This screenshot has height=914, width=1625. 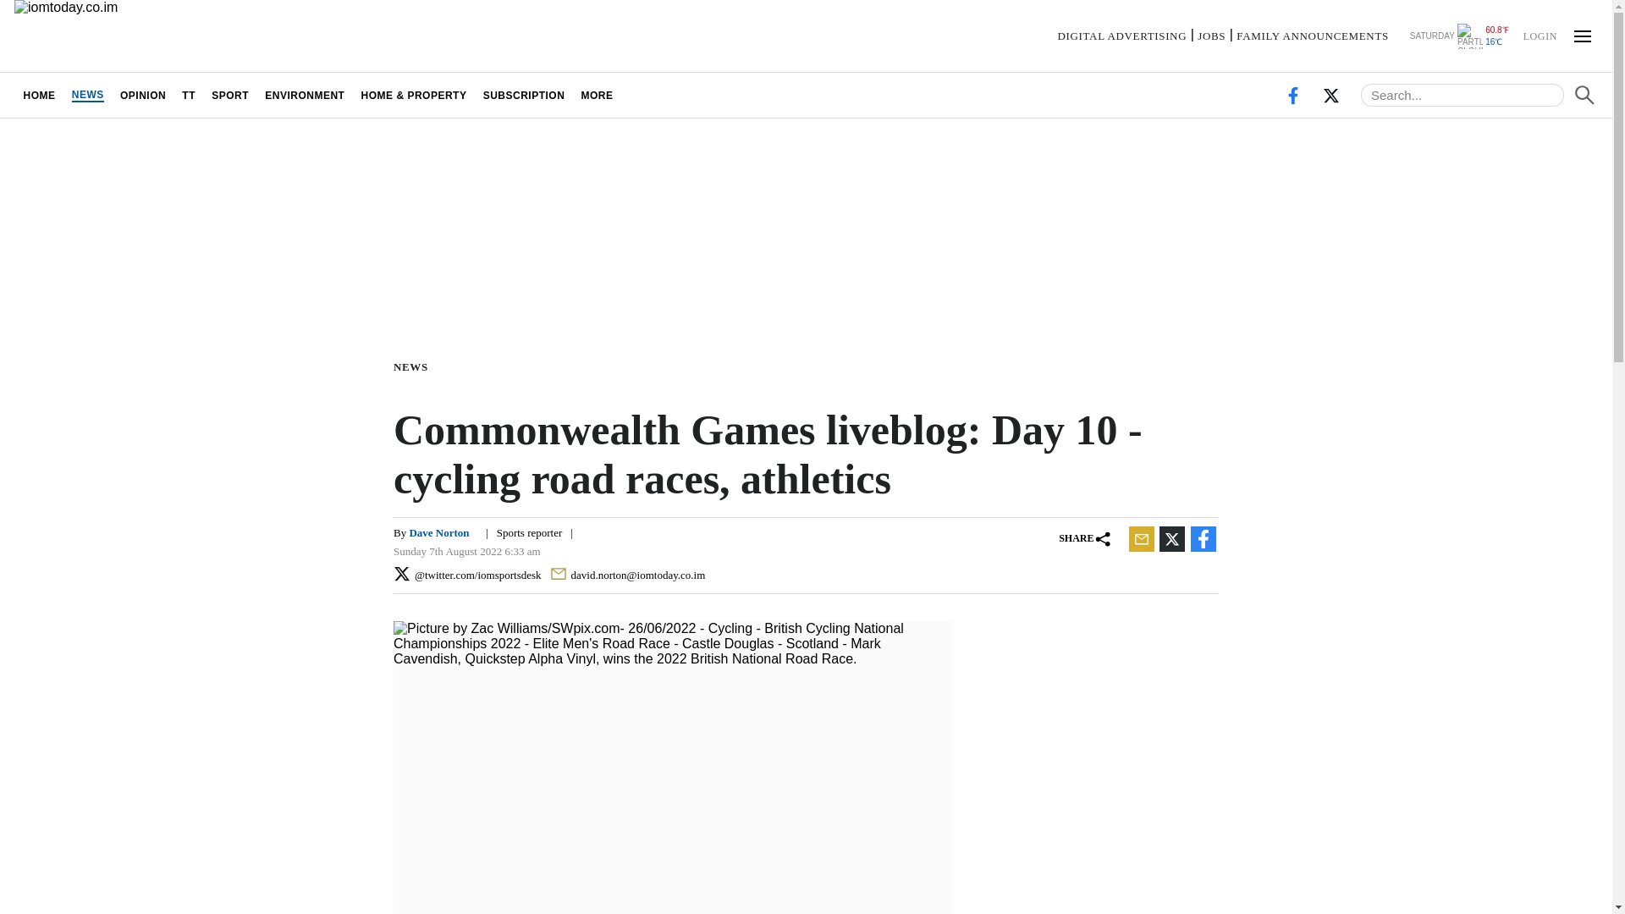 I want to click on SUBSCRIPTION, so click(x=523, y=95).